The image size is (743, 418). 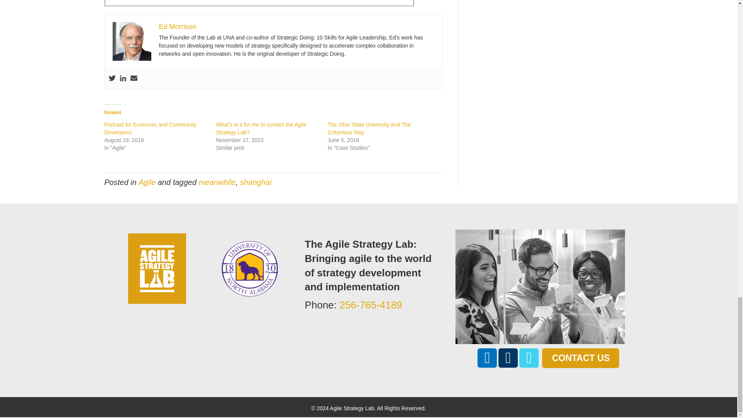 I want to click on The Ohio State University And The Columbus Way, so click(x=369, y=128).